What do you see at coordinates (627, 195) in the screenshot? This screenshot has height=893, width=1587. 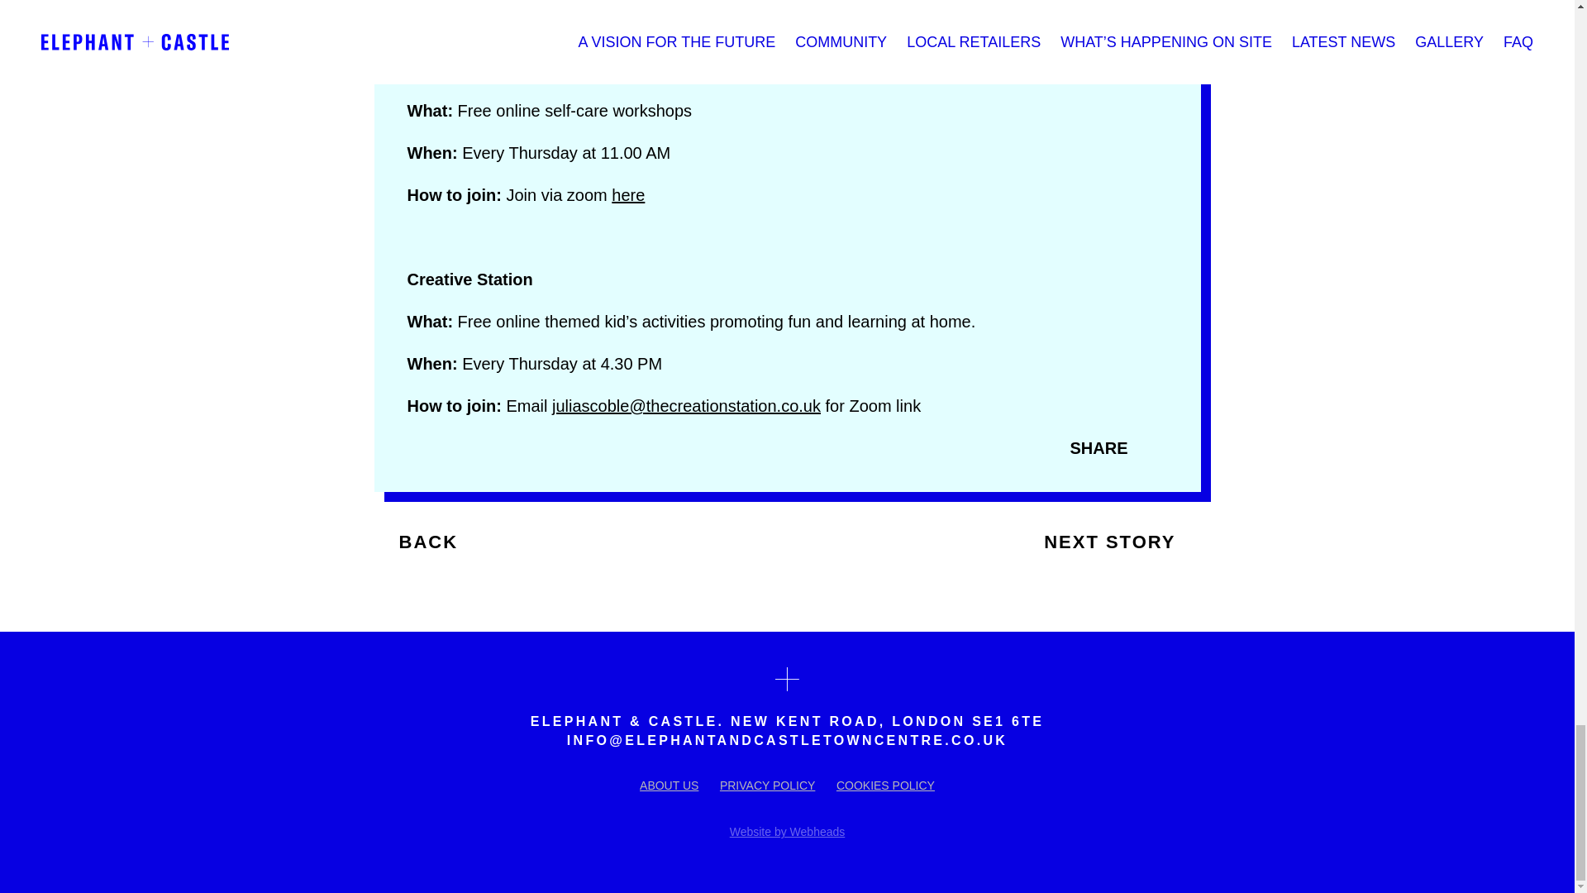 I see `here` at bounding box center [627, 195].